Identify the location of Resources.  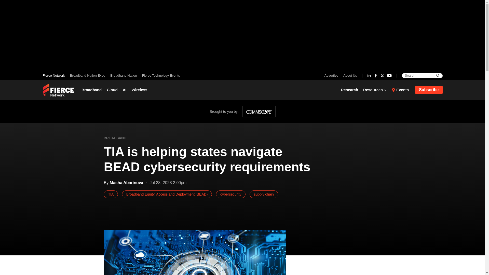
(375, 90).